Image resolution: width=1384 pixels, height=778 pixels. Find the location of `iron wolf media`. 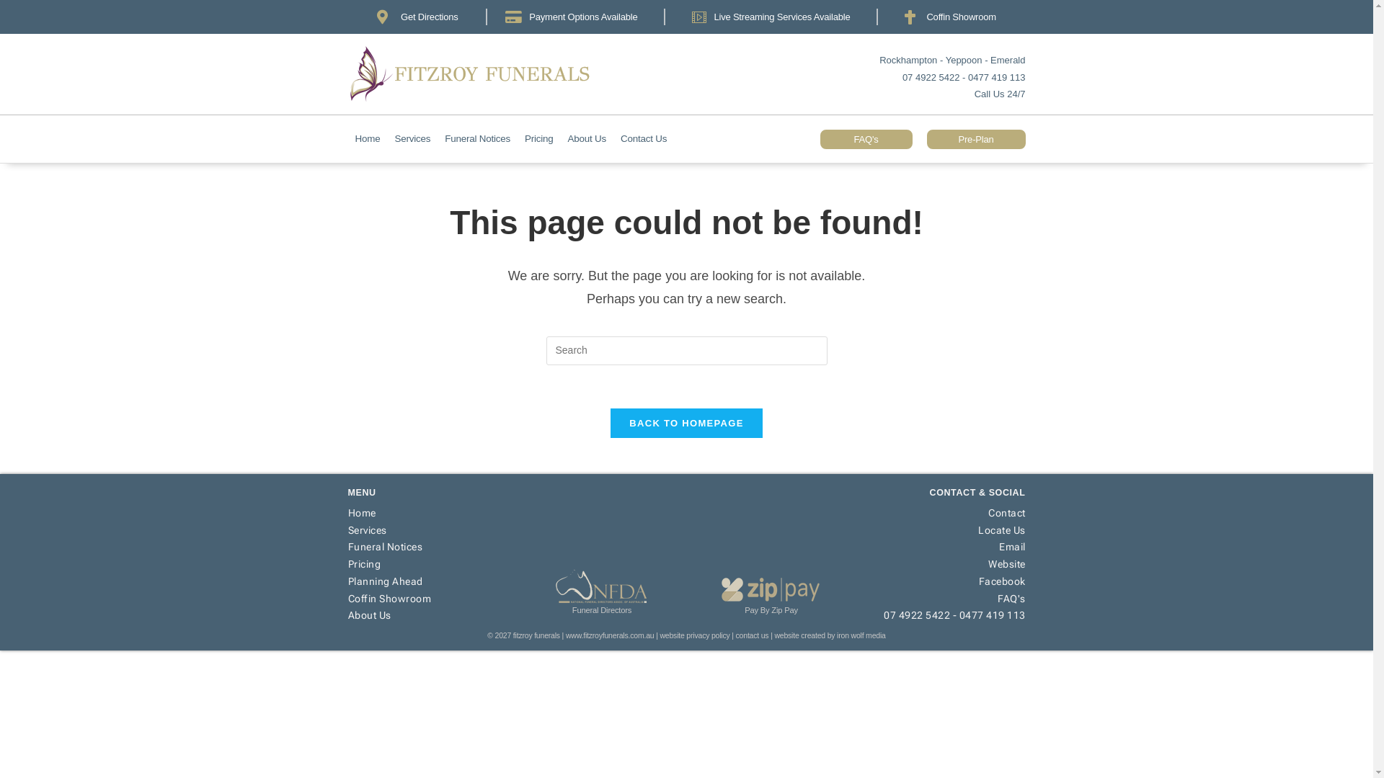

iron wolf media is located at coordinates (861, 635).